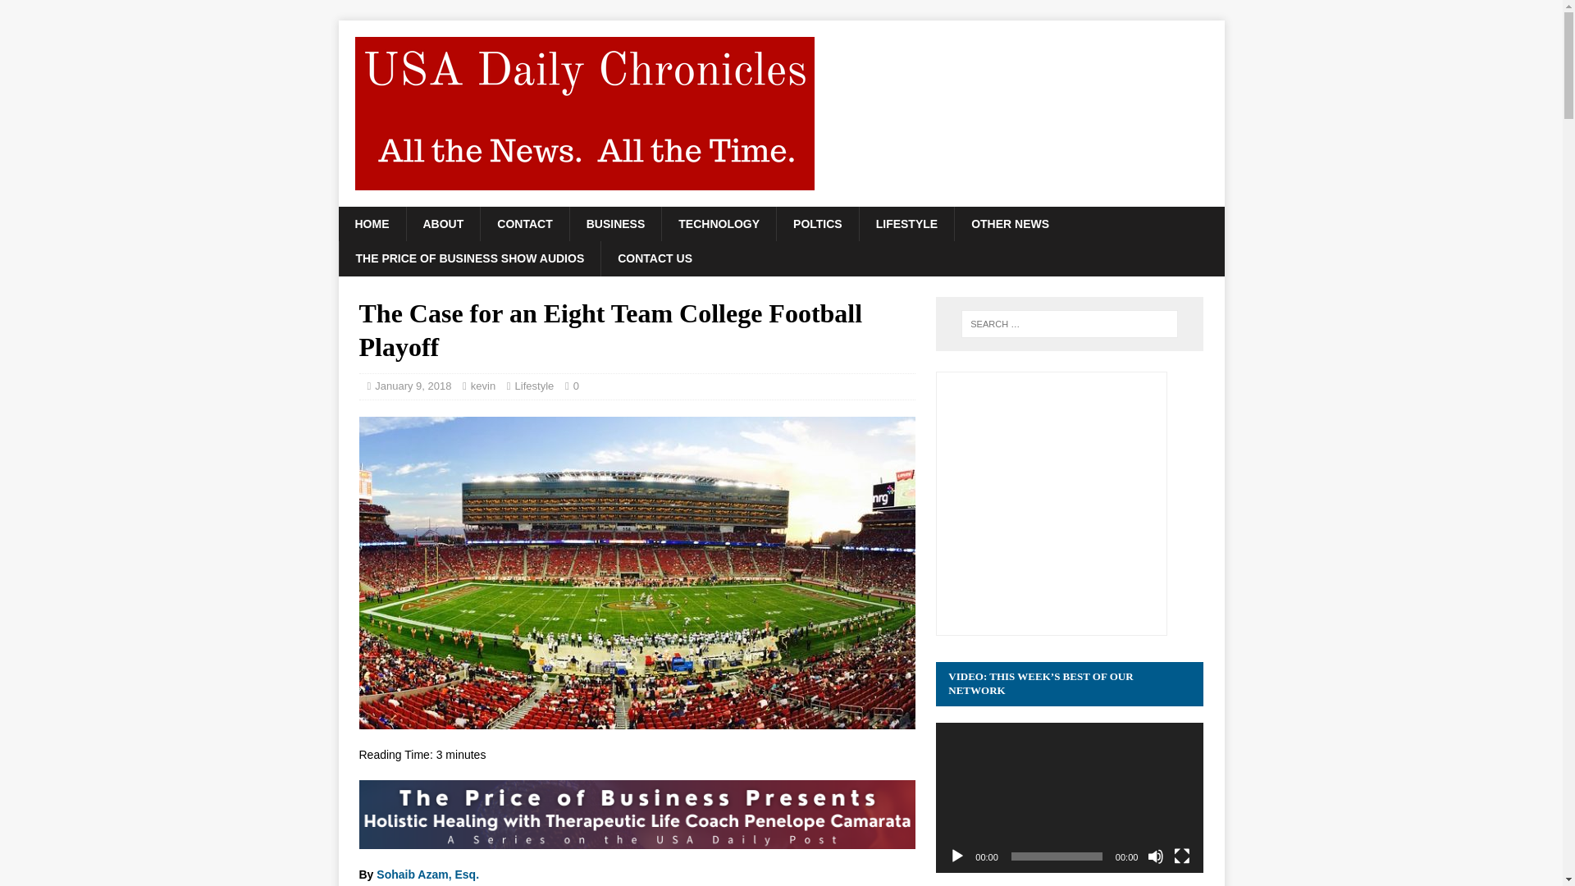 This screenshot has height=886, width=1575. What do you see at coordinates (412, 386) in the screenshot?
I see `January 9, 2018` at bounding box center [412, 386].